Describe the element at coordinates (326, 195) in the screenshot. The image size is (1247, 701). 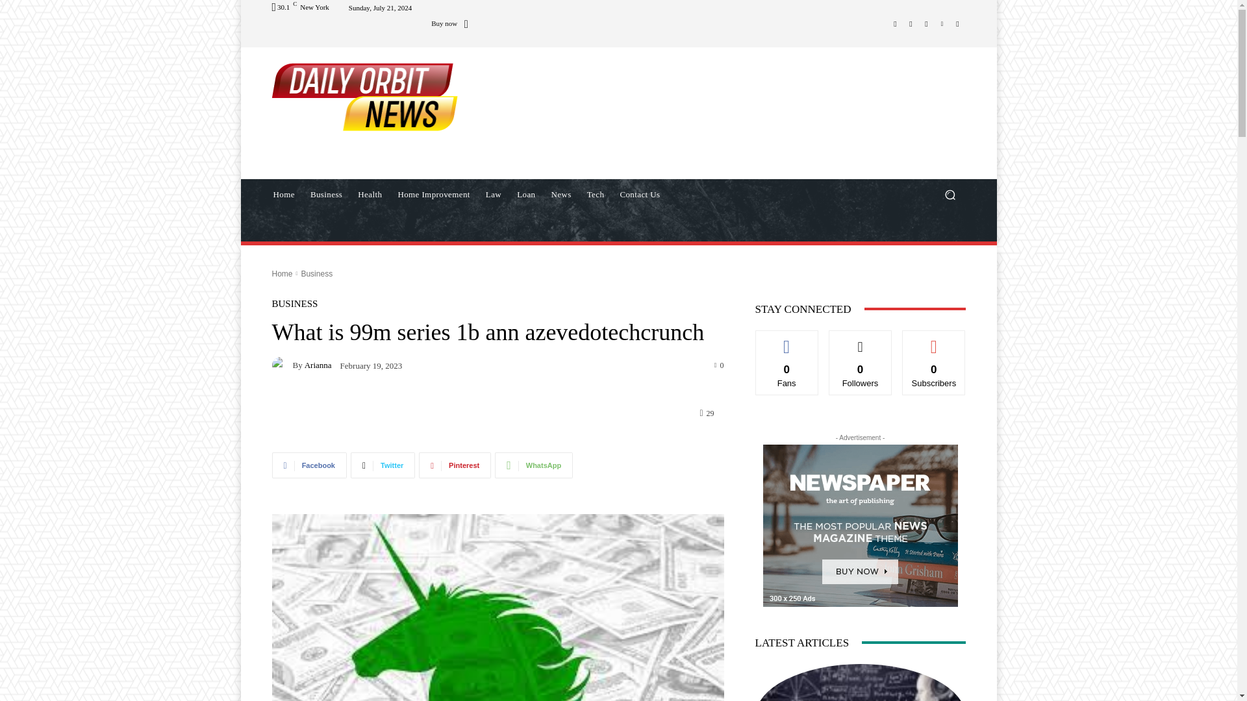
I see `Business` at that location.